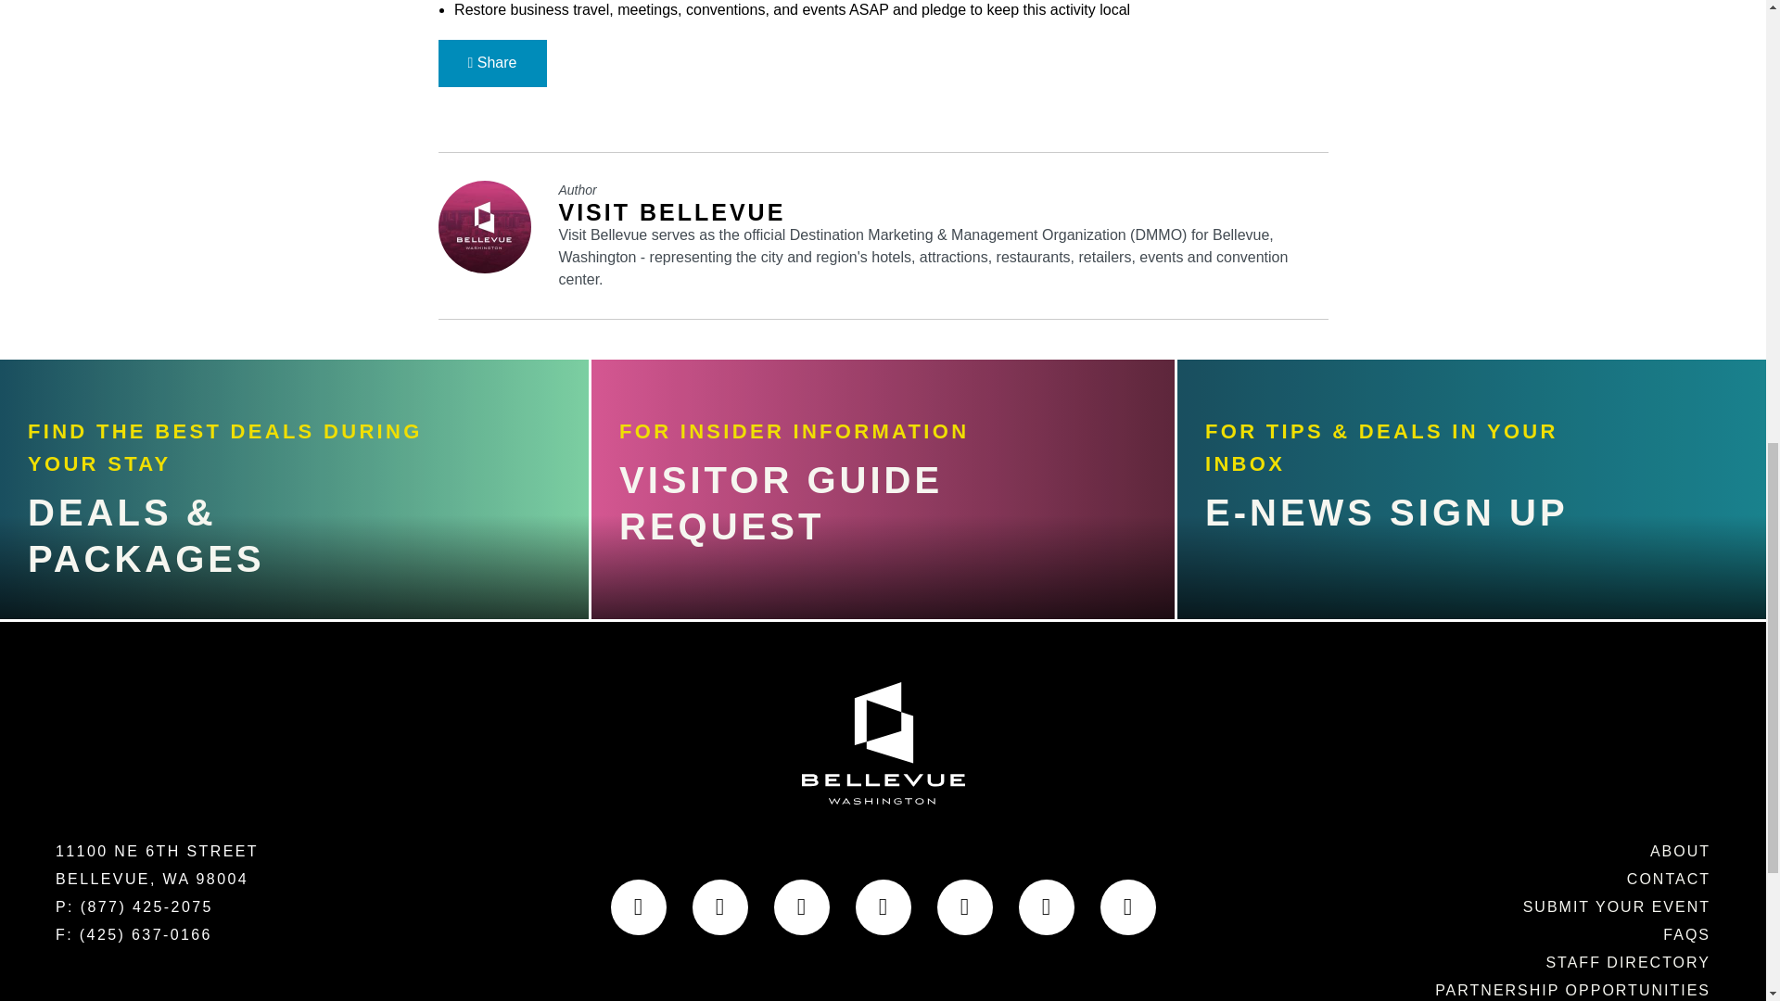  I want to click on Things To Do, so click(258, 292).